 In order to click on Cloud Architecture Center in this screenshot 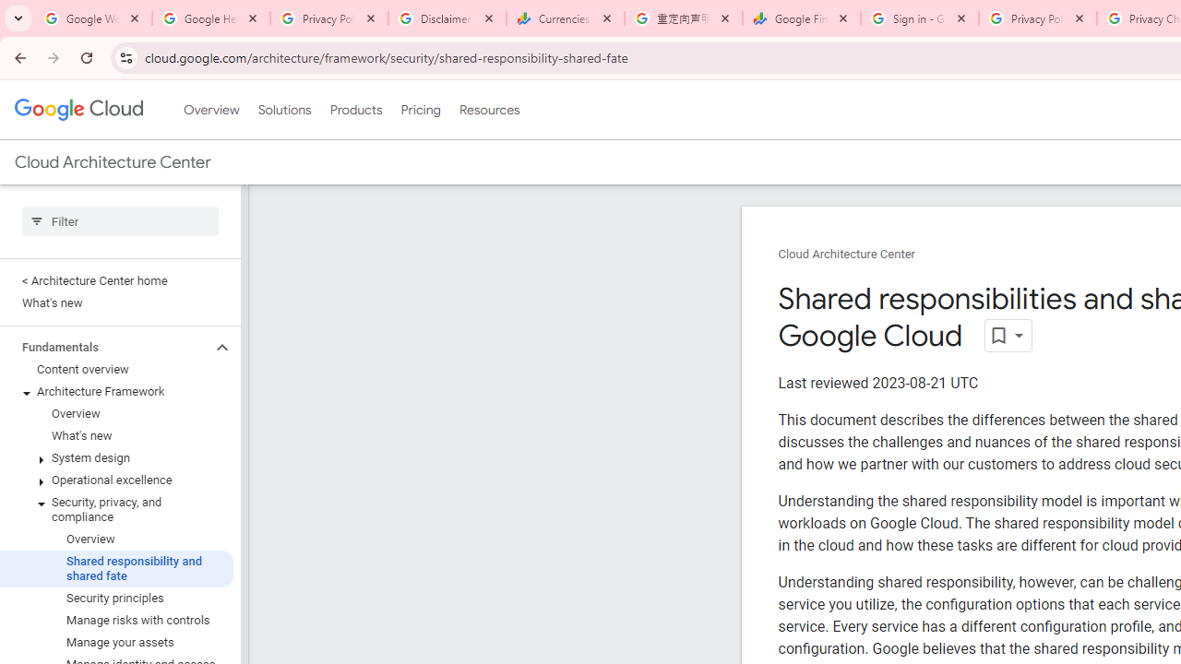, I will do `click(847, 255)`.